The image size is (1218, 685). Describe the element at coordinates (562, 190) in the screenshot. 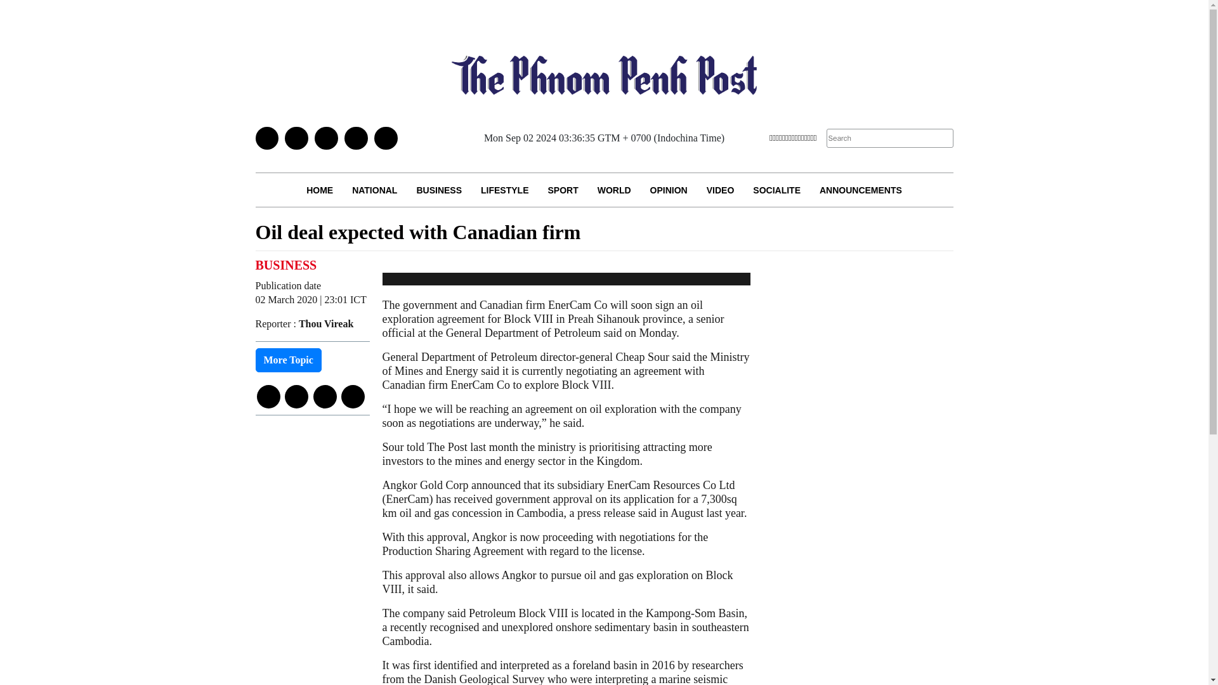

I see `SPORT` at that location.